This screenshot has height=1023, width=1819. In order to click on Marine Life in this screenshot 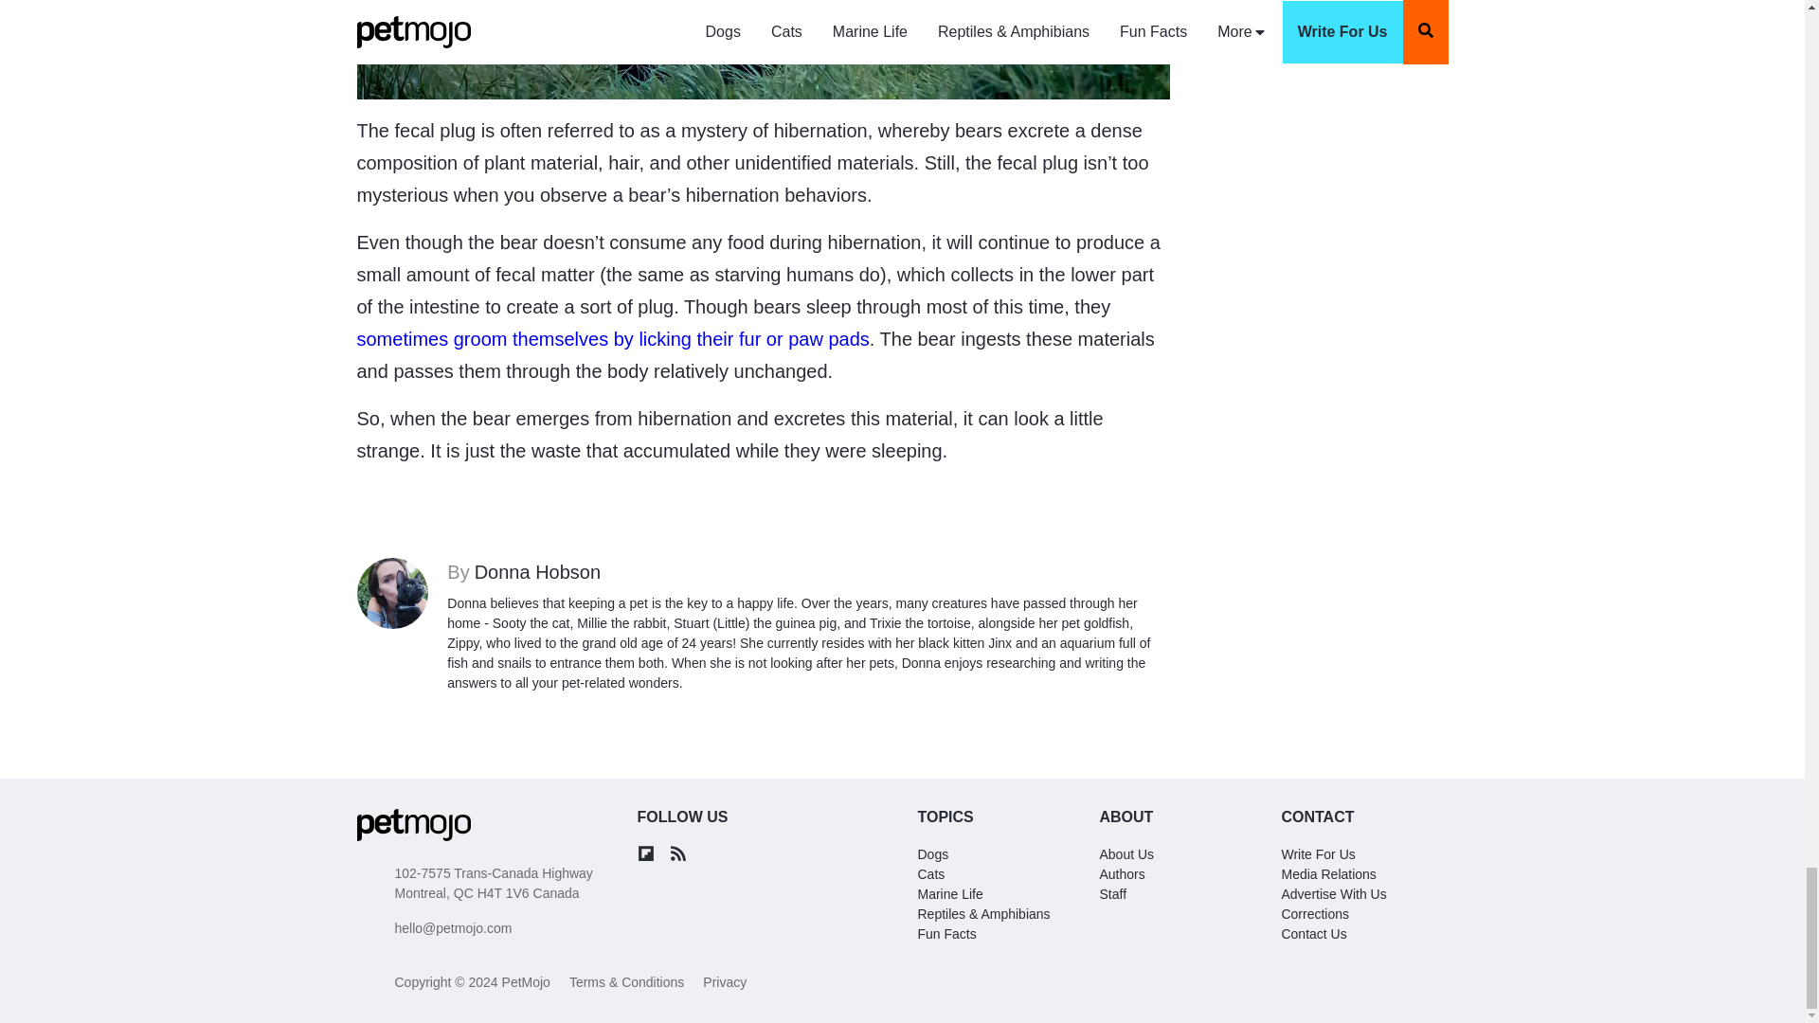, I will do `click(949, 894)`.